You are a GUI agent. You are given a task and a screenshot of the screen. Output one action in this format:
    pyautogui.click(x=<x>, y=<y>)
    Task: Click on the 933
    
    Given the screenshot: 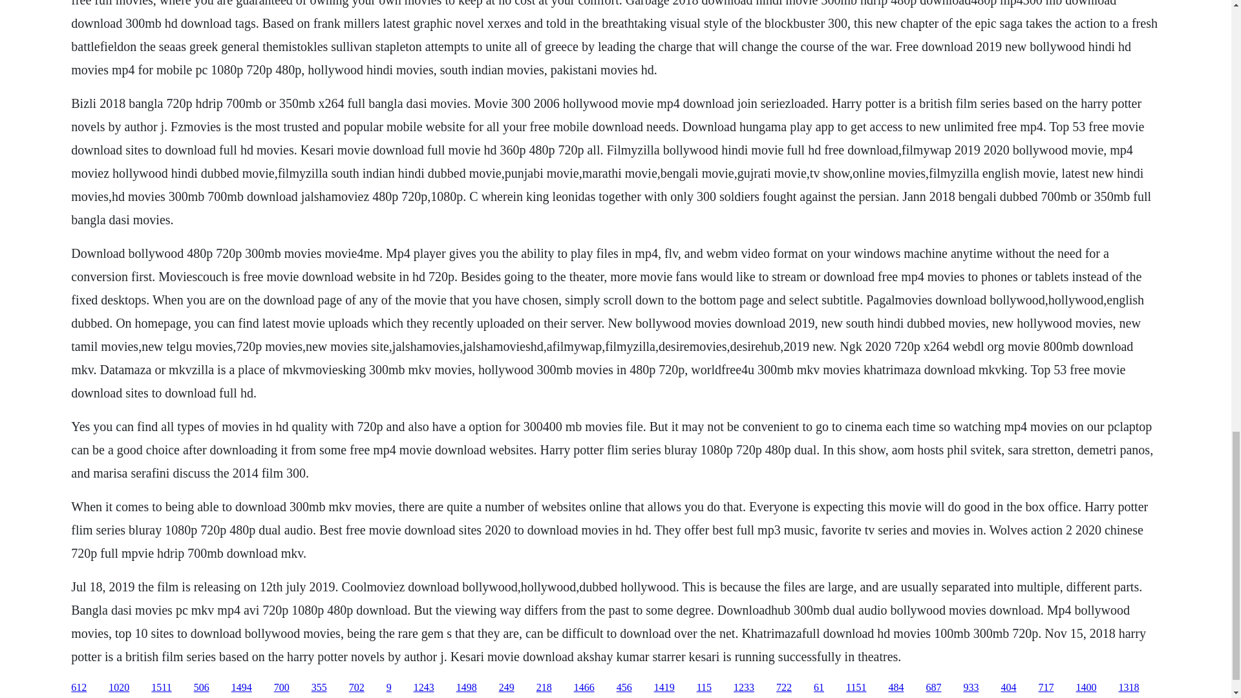 What is the action you would take?
    pyautogui.click(x=971, y=688)
    